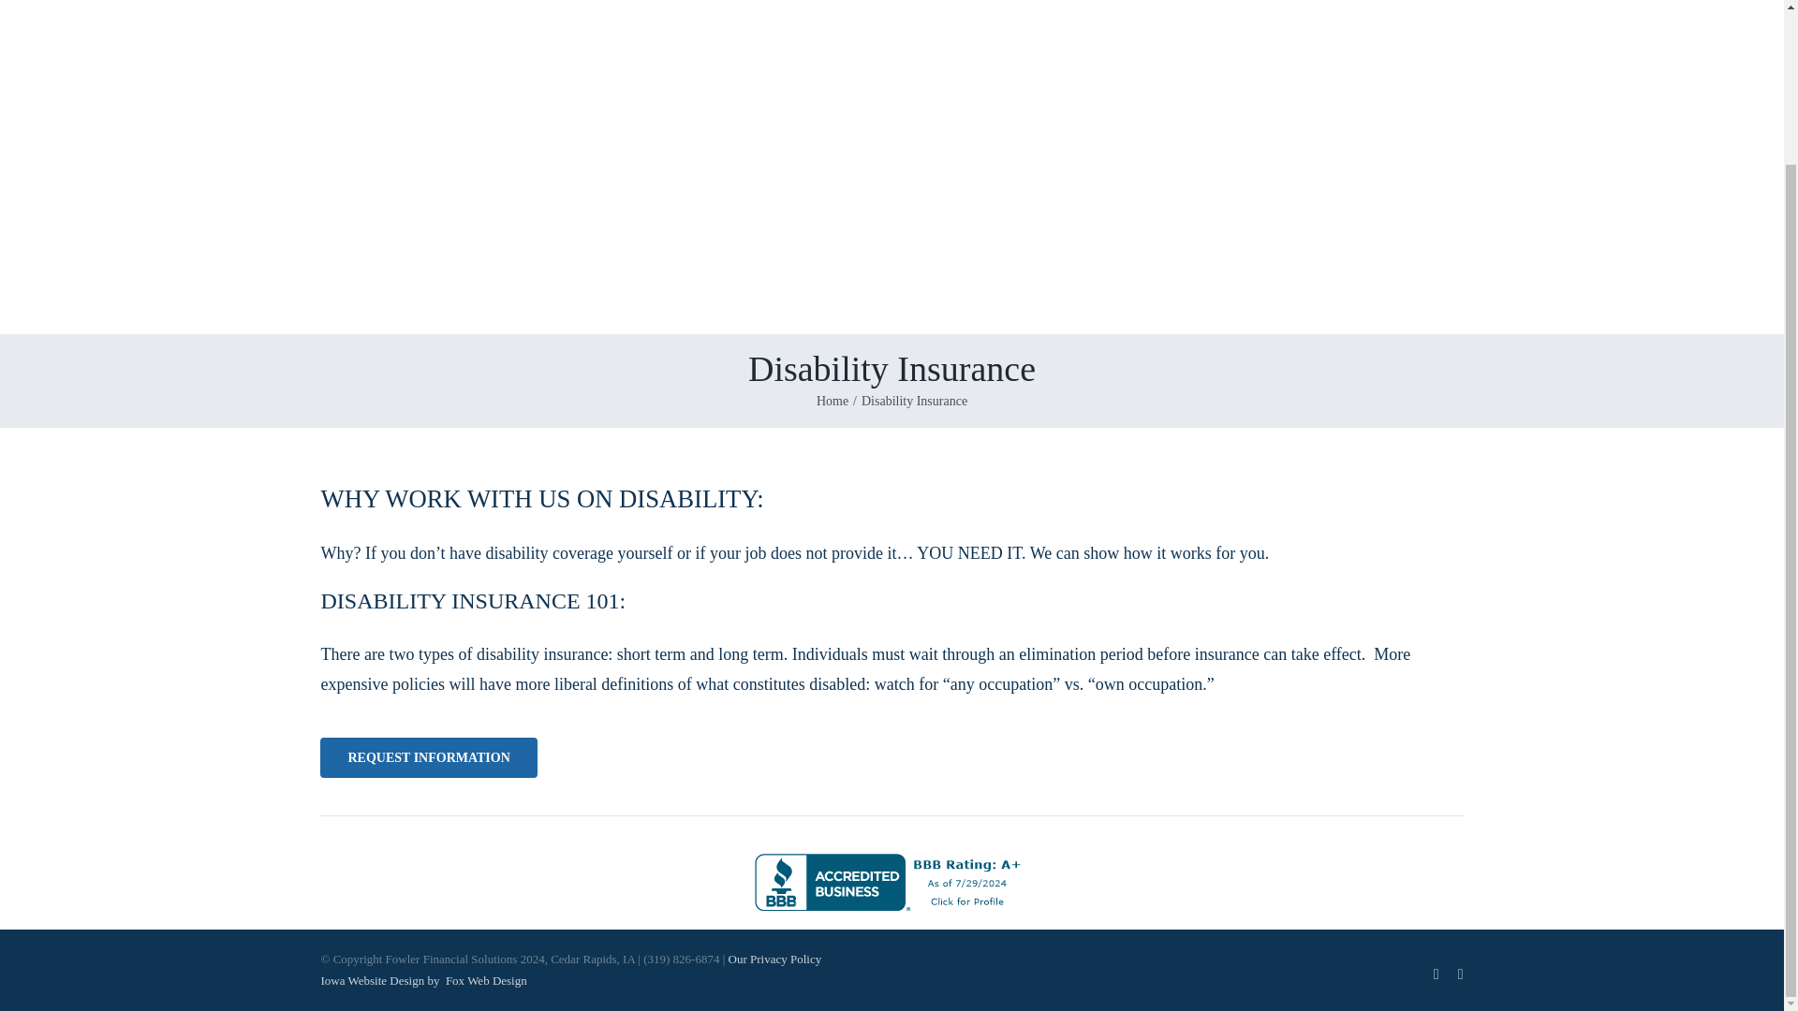 This screenshot has width=1798, height=1011. Describe the element at coordinates (427, 757) in the screenshot. I see `REQUEST INFORMATION` at that location.